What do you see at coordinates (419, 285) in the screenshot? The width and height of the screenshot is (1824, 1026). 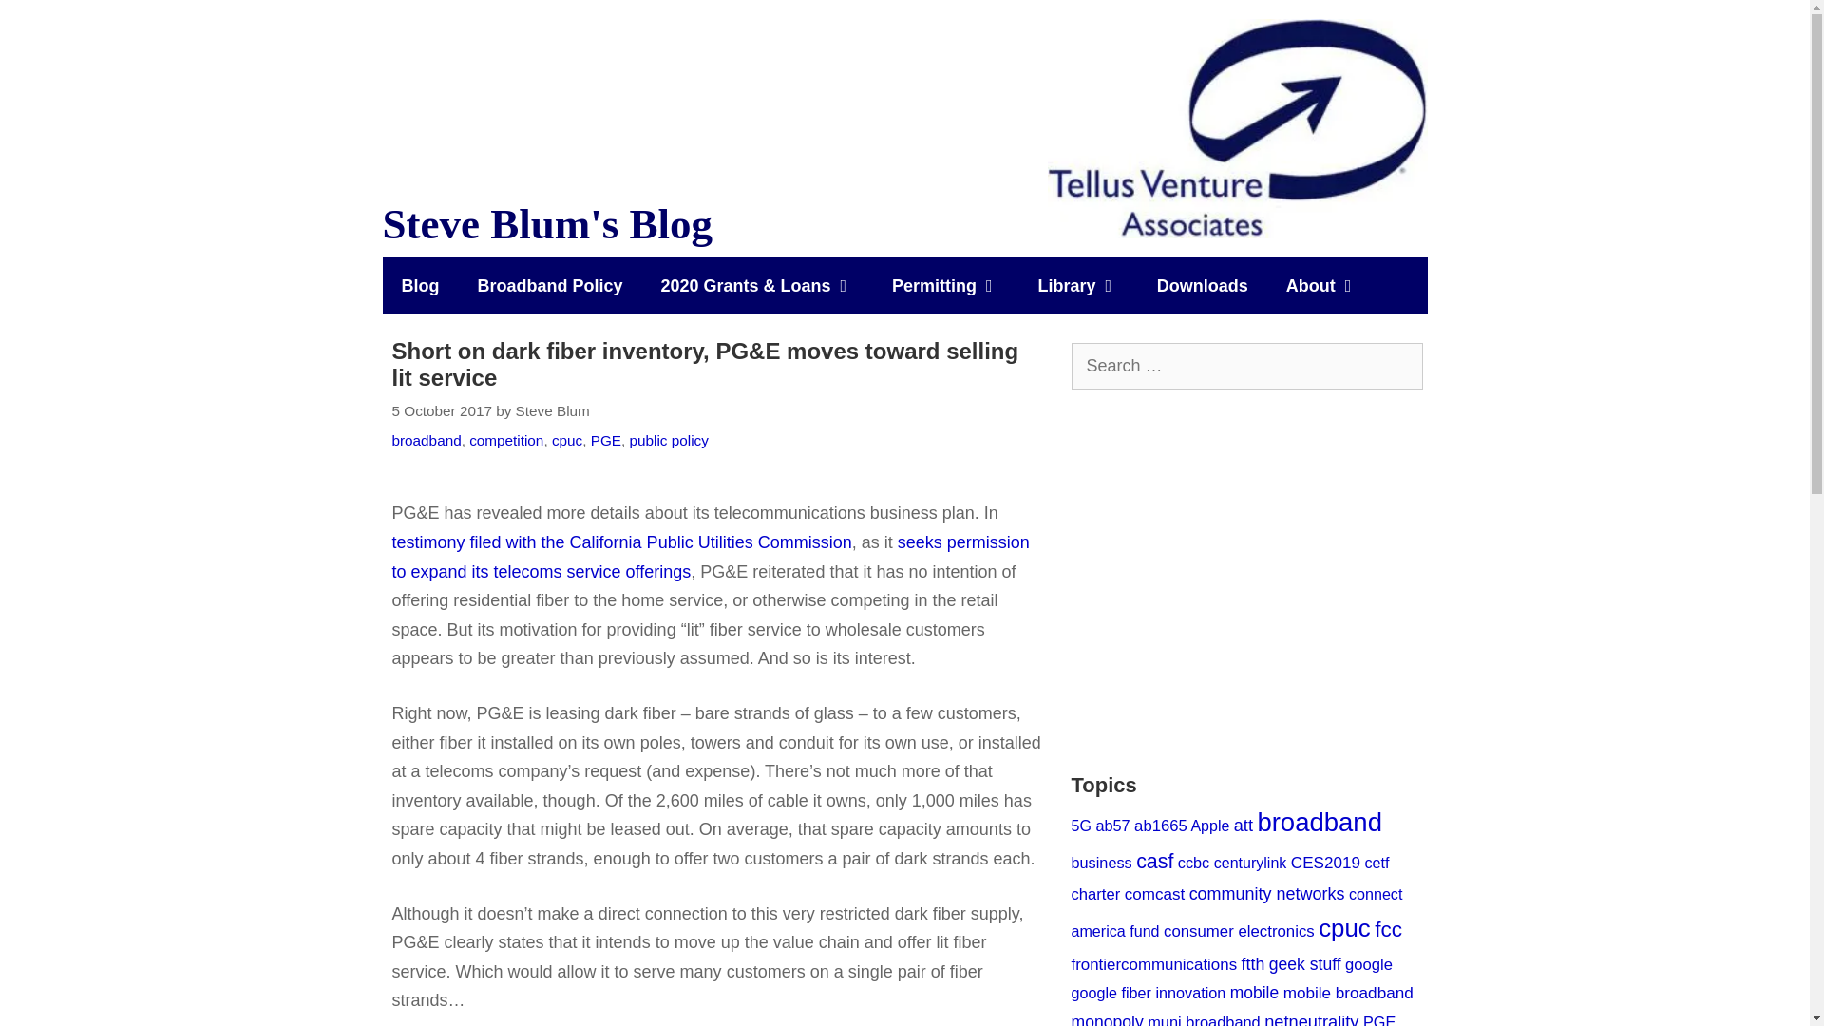 I see `Blog` at bounding box center [419, 285].